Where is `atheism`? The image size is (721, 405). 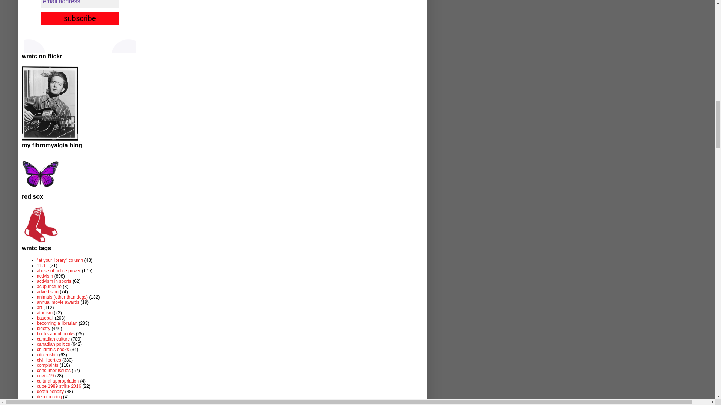 atheism is located at coordinates (44, 313).